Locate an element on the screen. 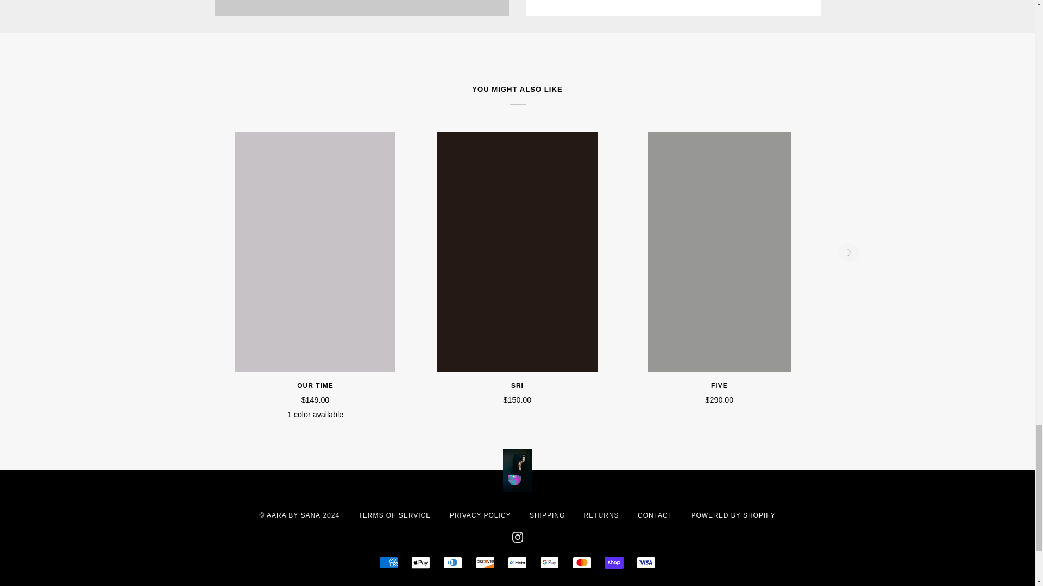 The width and height of the screenshot is (1043, 586). DISCOVER is located at coordinates (485, 562).